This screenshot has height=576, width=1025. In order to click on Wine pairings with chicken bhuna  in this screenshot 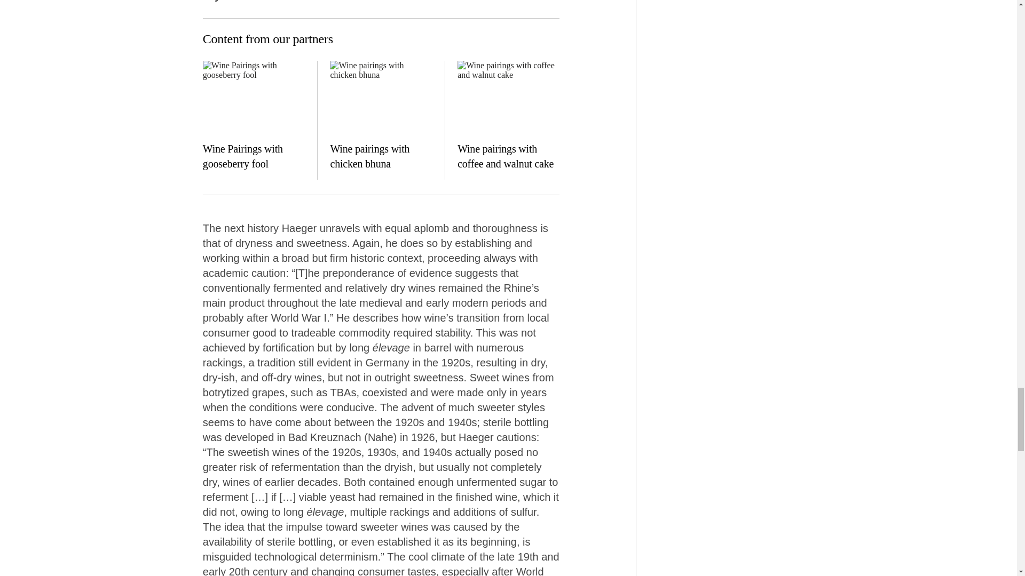, I will do `click(369, 156)`.